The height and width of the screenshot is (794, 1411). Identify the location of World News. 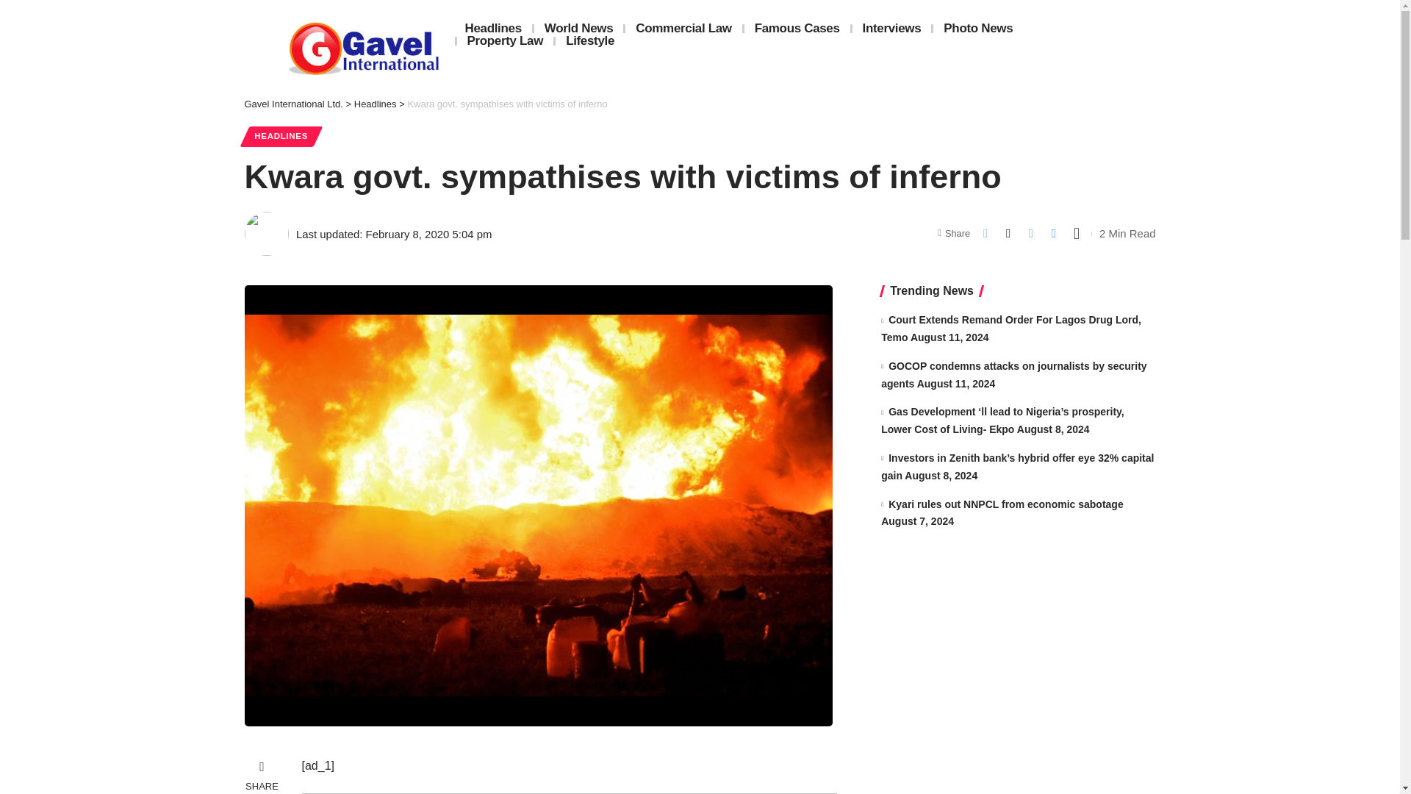
(579, 28).